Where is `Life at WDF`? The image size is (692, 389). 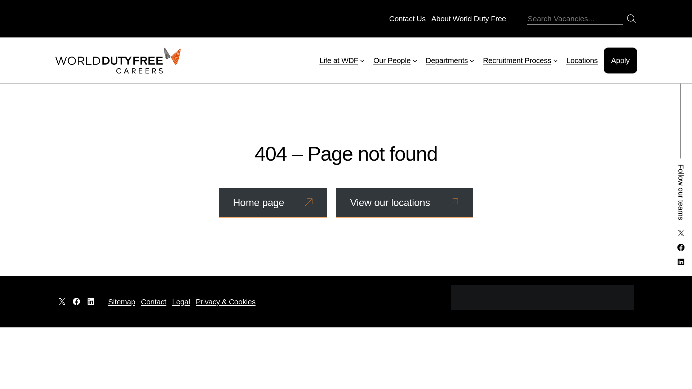
Life at WDF is located at coordinates (339, 61).